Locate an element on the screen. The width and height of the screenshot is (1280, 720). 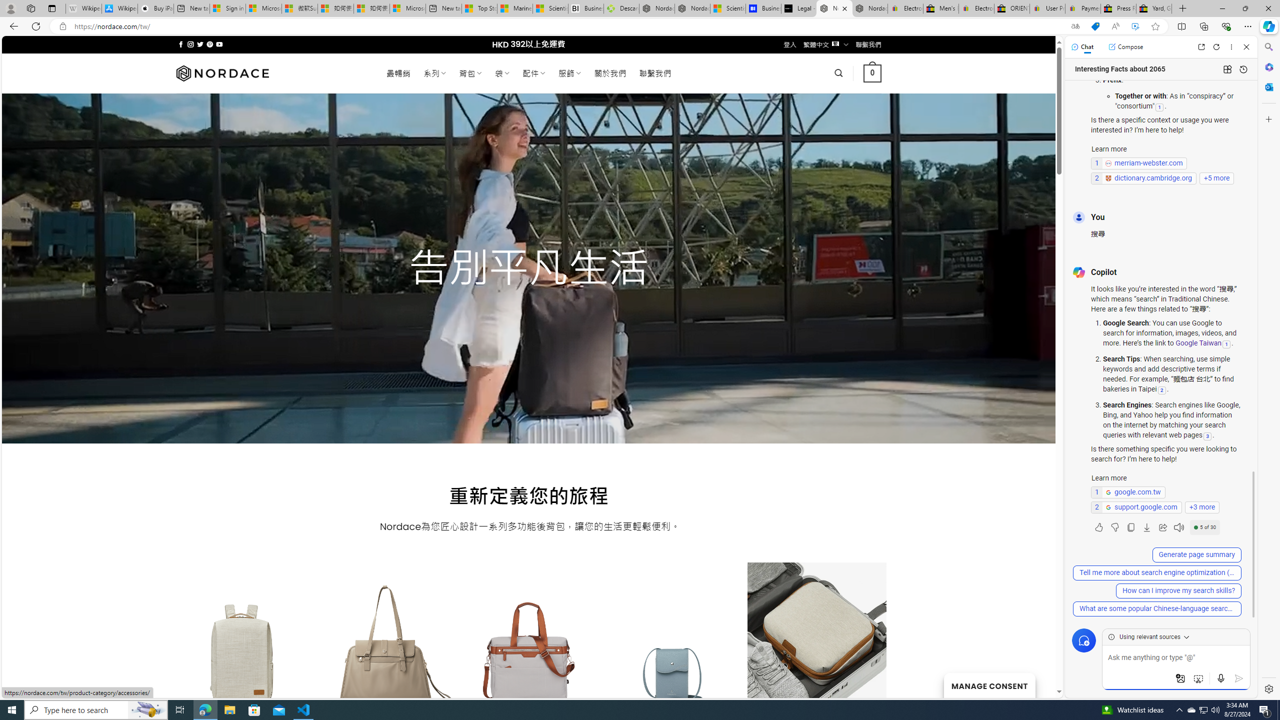
Descarga Driver Updater is located at coordinates (621, 8).